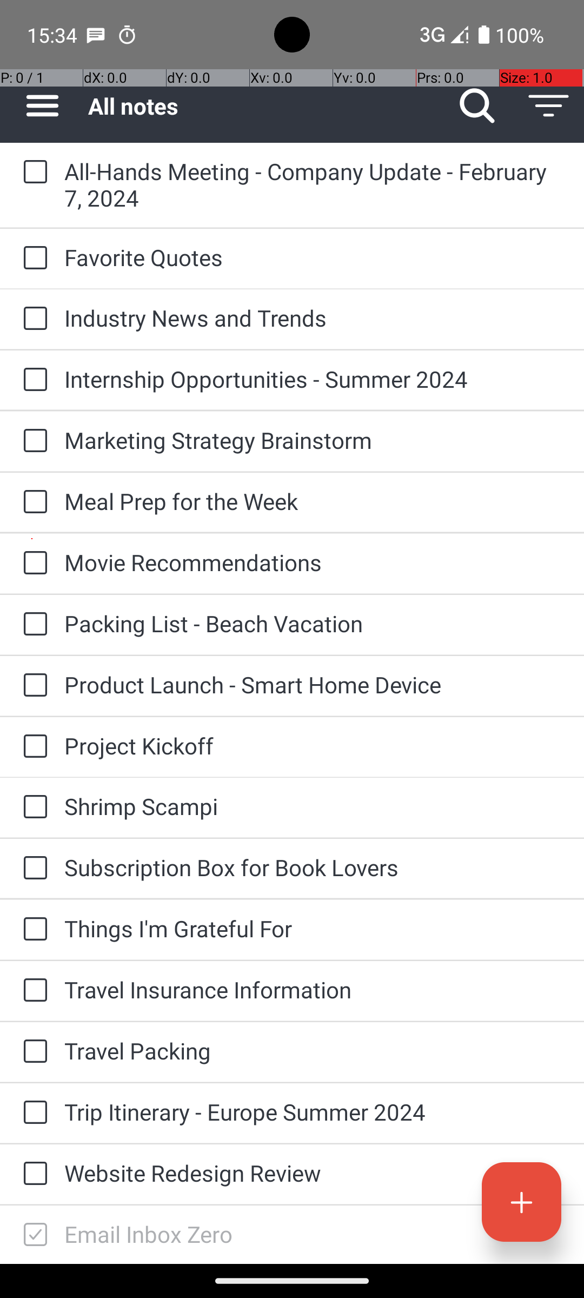 The width and height of the screenshot is (584, 1298). What do you see at coordinates (314, 1234) in the screenshot?
I see `Email Inbox Zero` at bounding box center [314, 1234].